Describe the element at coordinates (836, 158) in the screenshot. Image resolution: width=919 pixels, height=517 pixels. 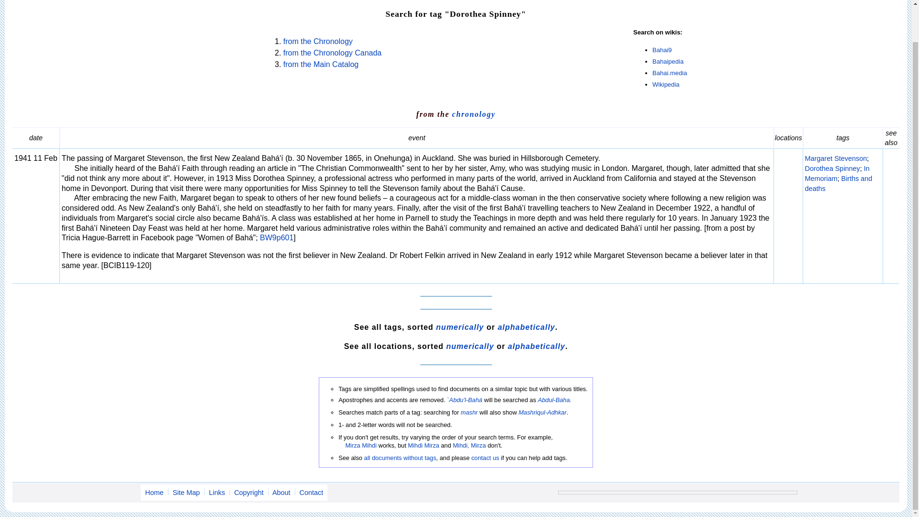
I see `Margaret Stevenson` at that location.